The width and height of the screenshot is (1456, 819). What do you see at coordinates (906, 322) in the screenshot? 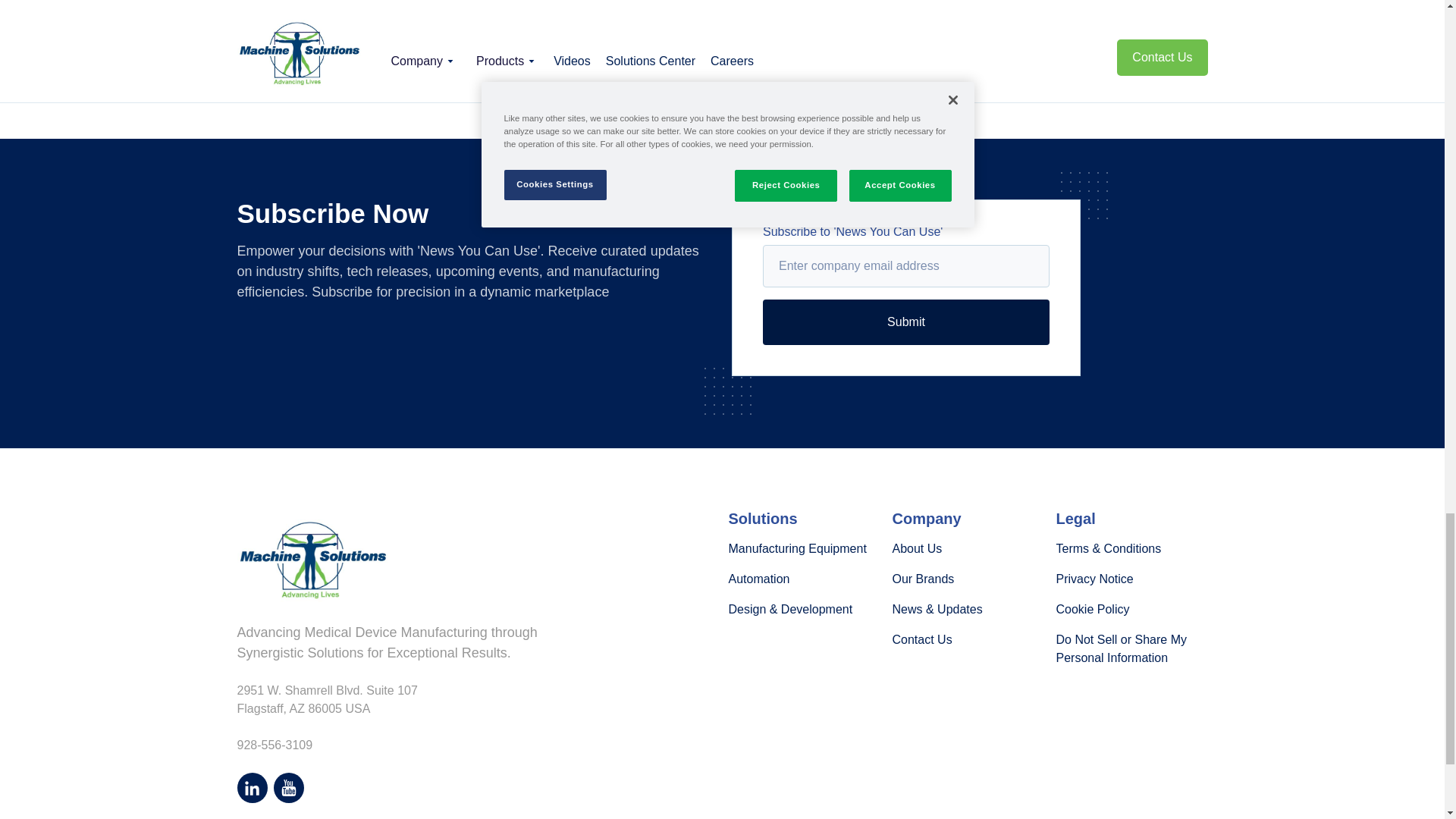
I see `Submit` at bounding box center [906, 322].